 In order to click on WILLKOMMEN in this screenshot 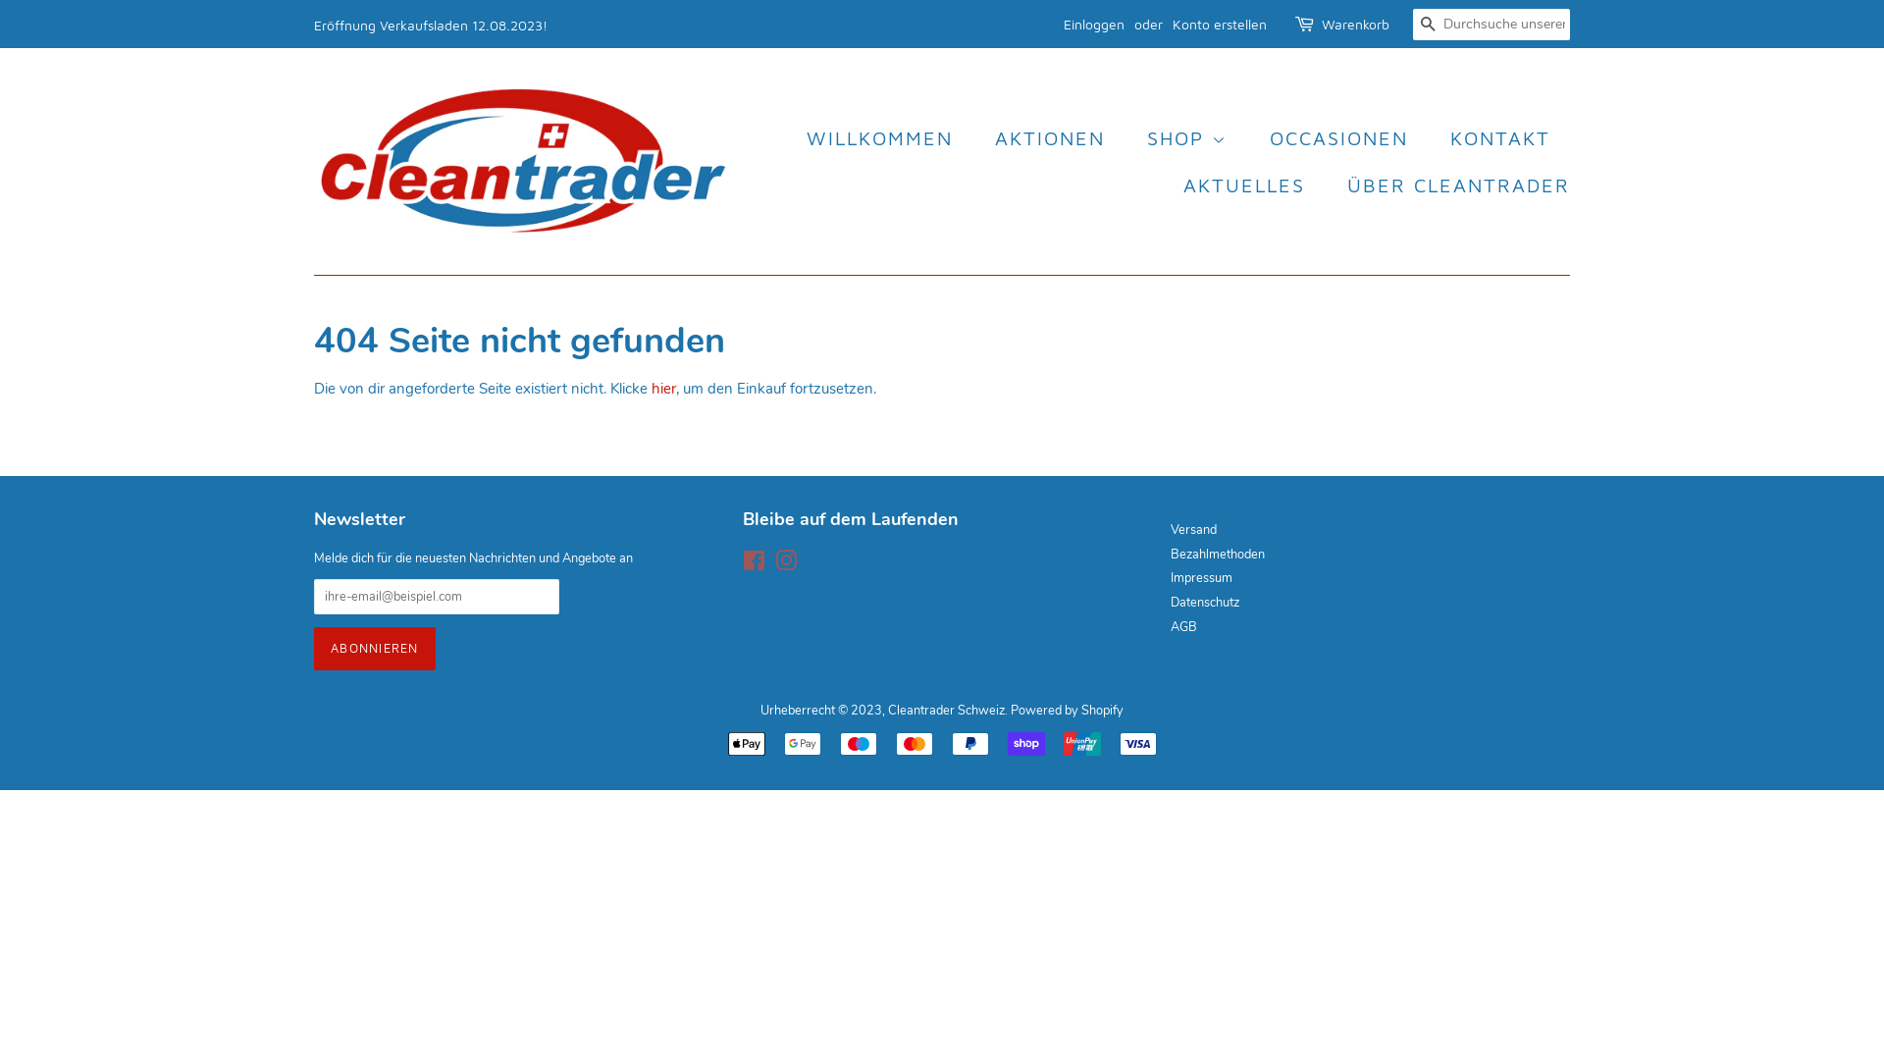, I will do `click(889, 138)`.